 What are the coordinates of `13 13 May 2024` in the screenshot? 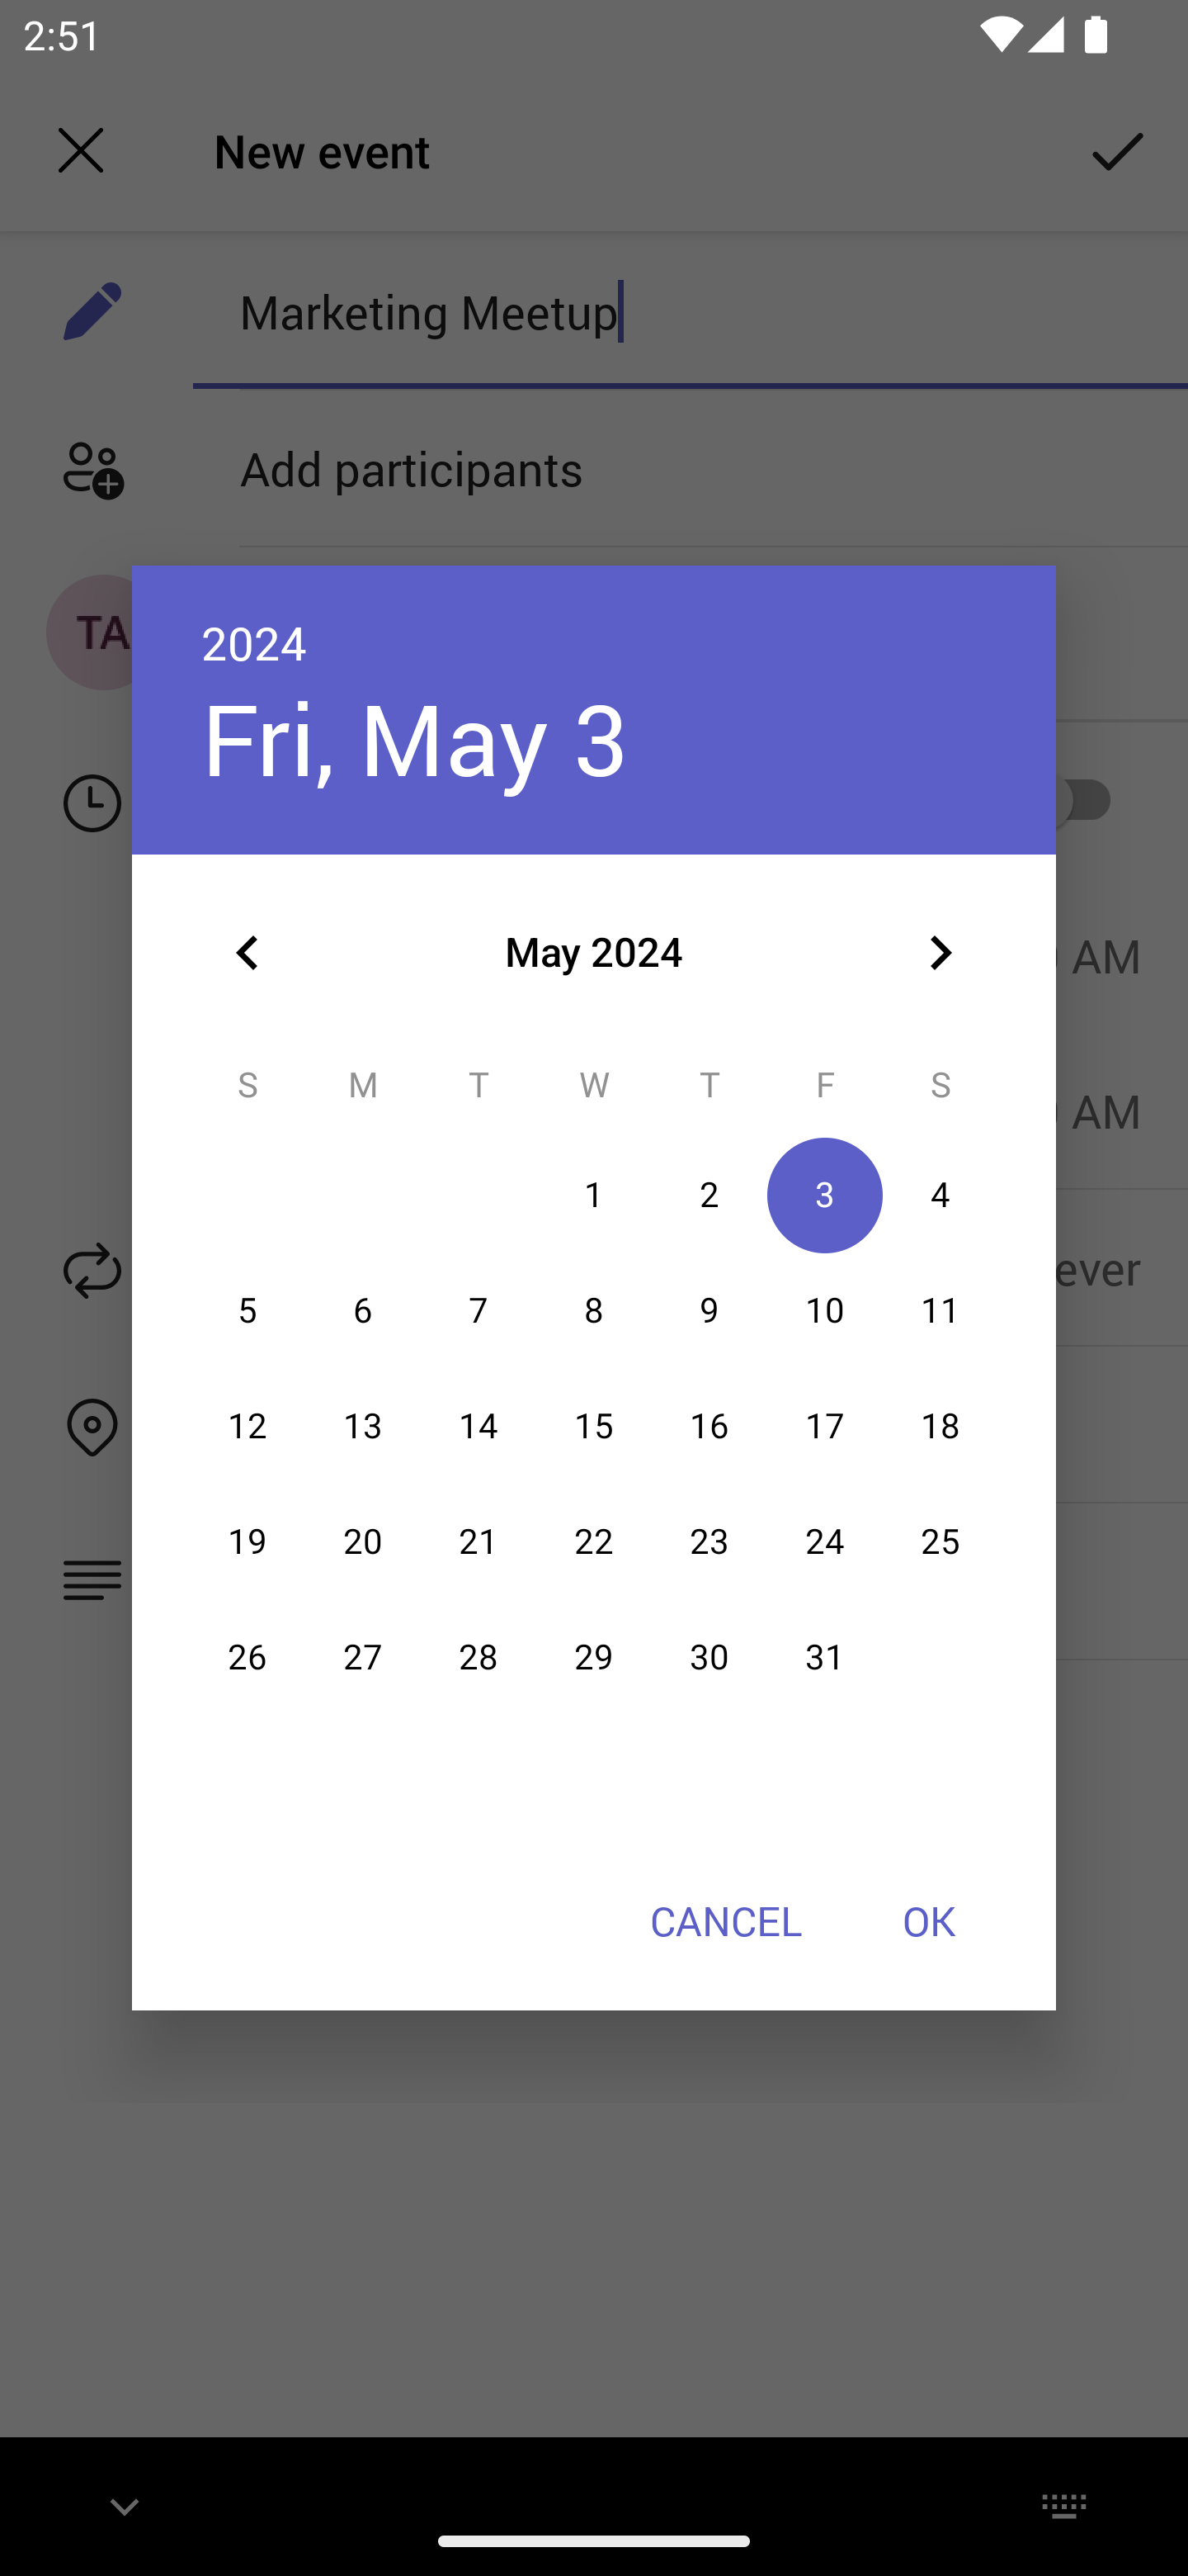 It's located at (363, 1425).